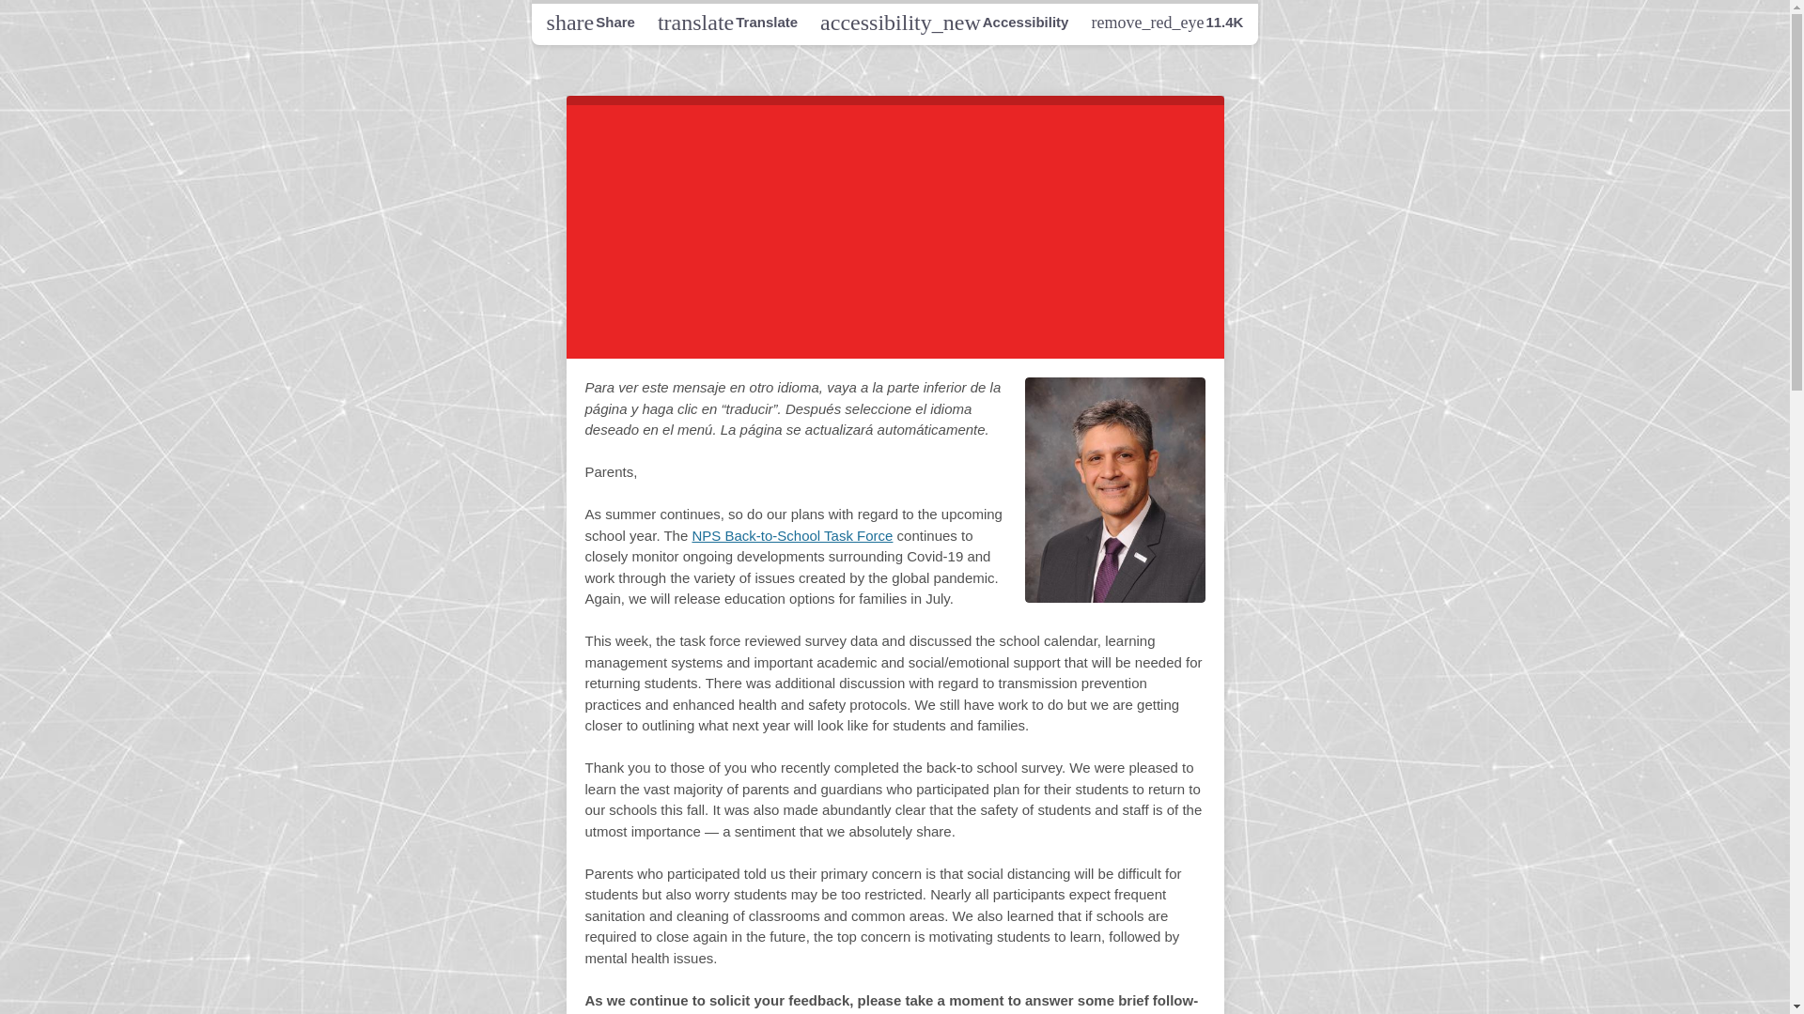  I want to click on Click here to complete the parent survey., so click(791, 535).